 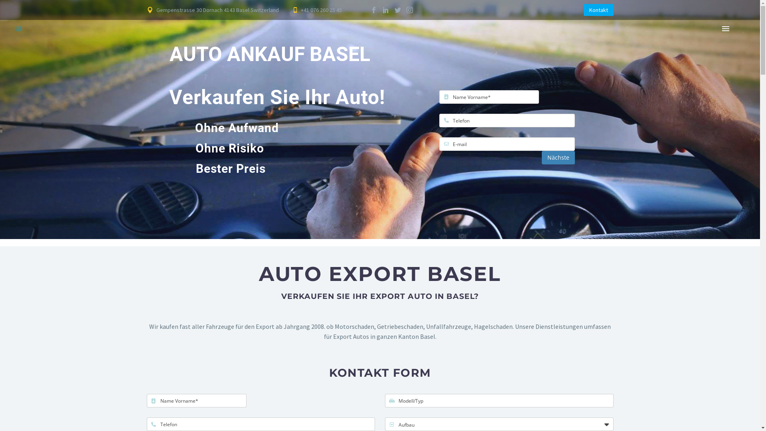 I want to click on Instagram, so click(x=410, y=10).